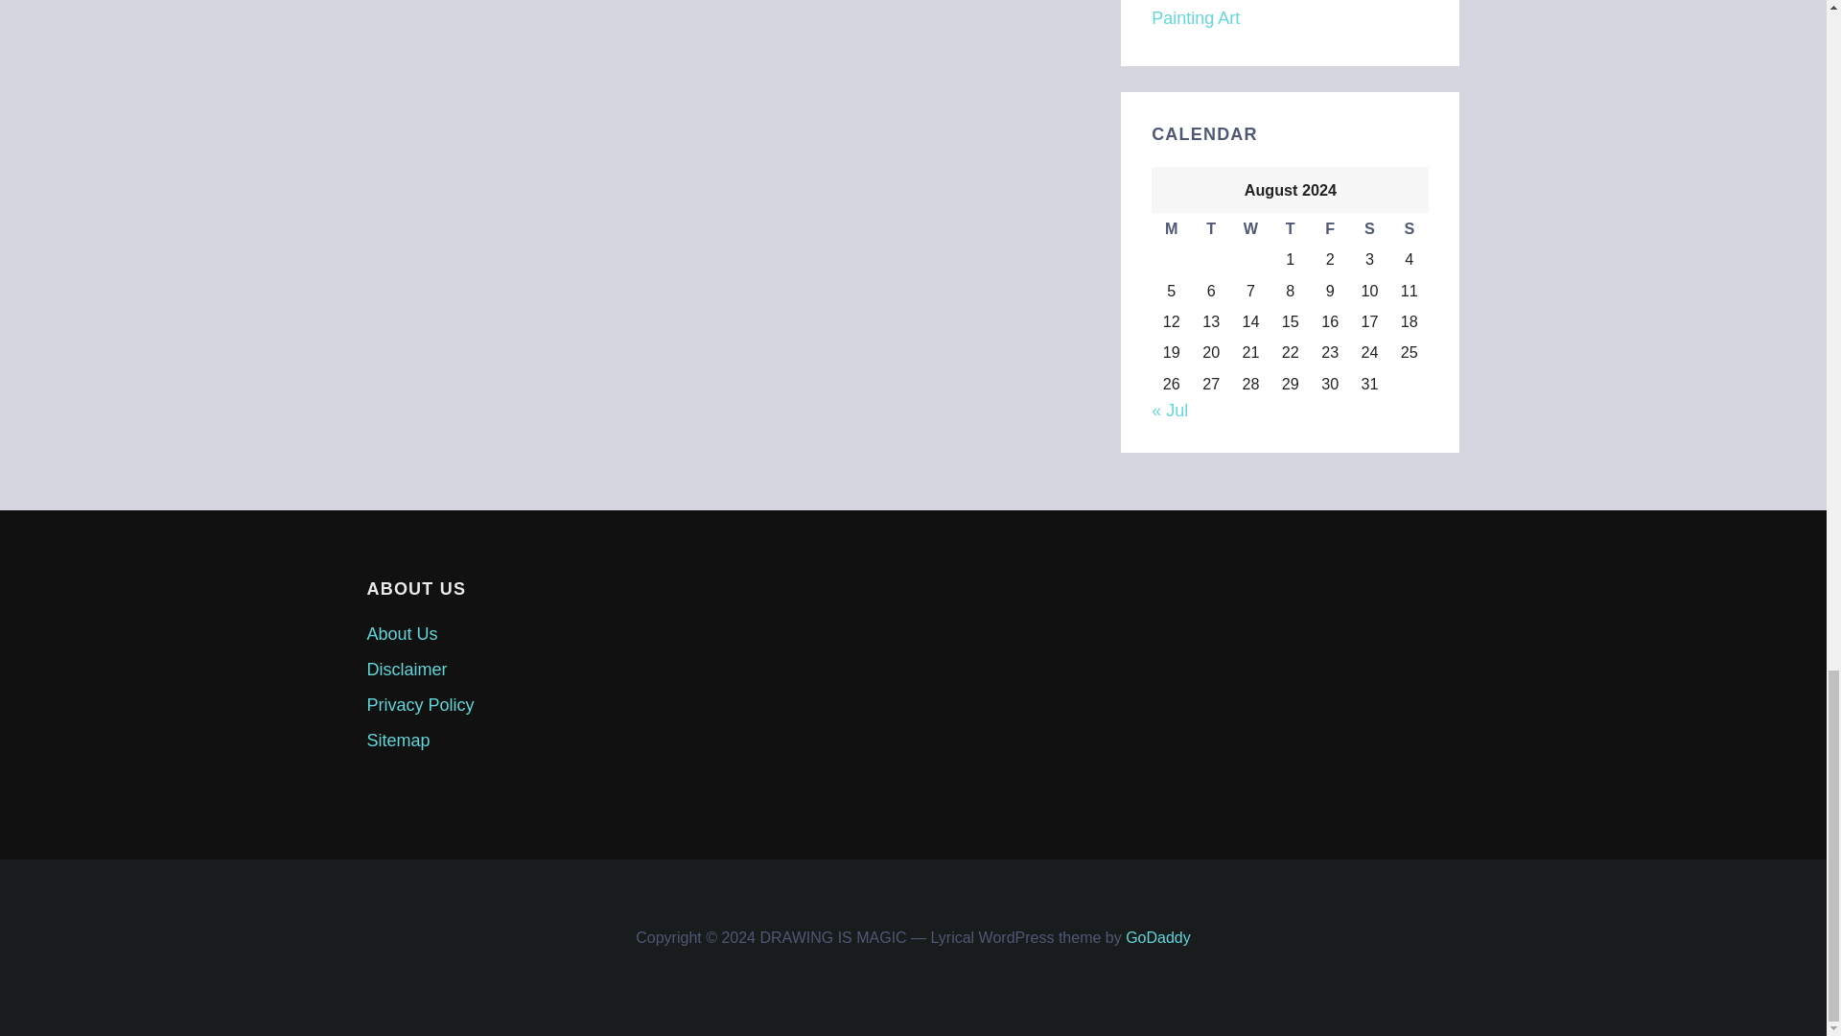  Describe the element at coordinates (1409, 228) in the screenshot. I see `Sunday` at that location.